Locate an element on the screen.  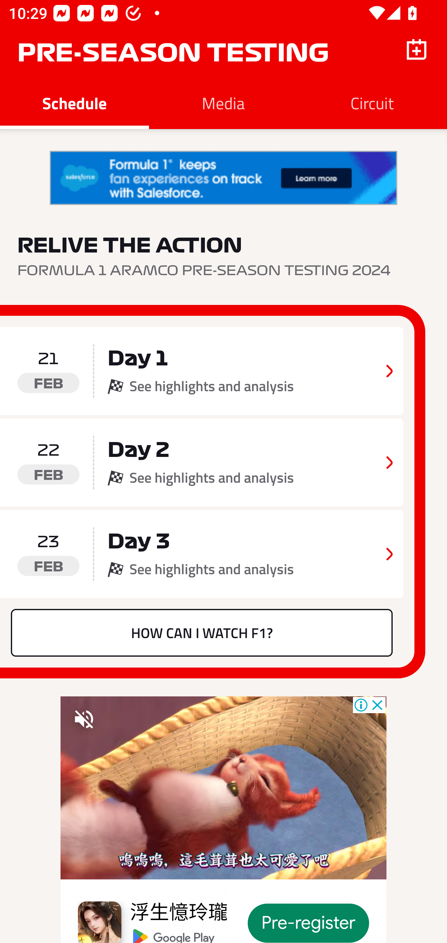
Pre-register is located at coordinates (309, 923).